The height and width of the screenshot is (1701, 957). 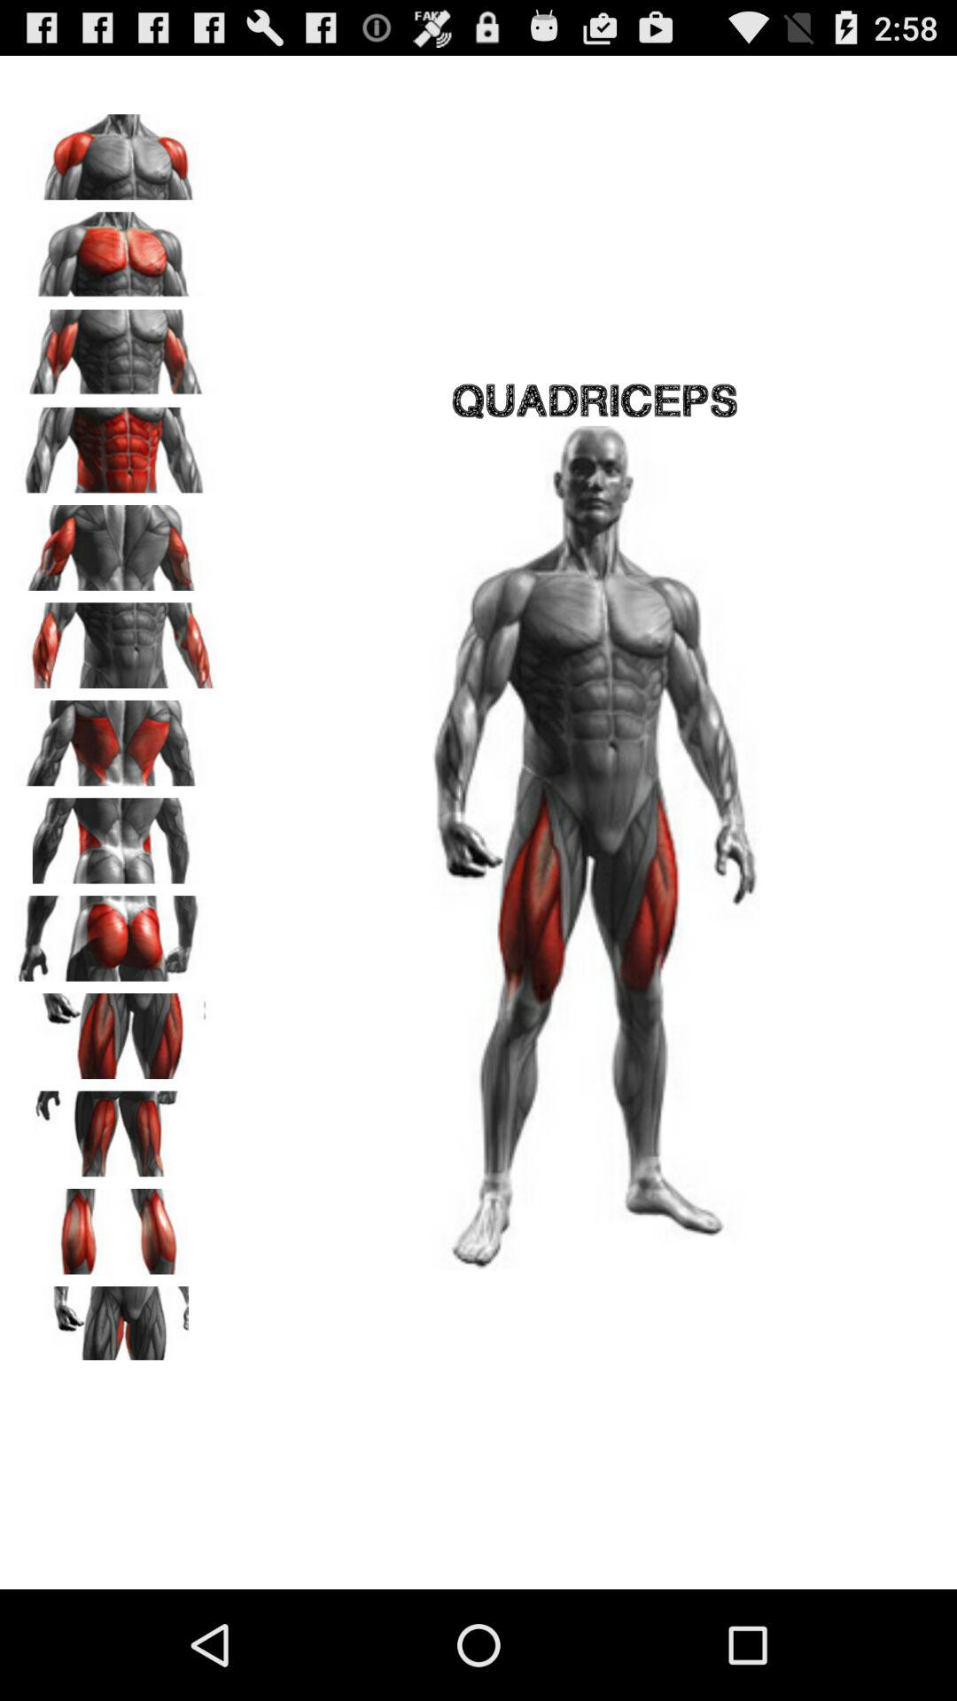 What do you see at coordinates (116, 1029) in the screenshot?
I see `bring larger picture up` at bounding box center [116, 1029].